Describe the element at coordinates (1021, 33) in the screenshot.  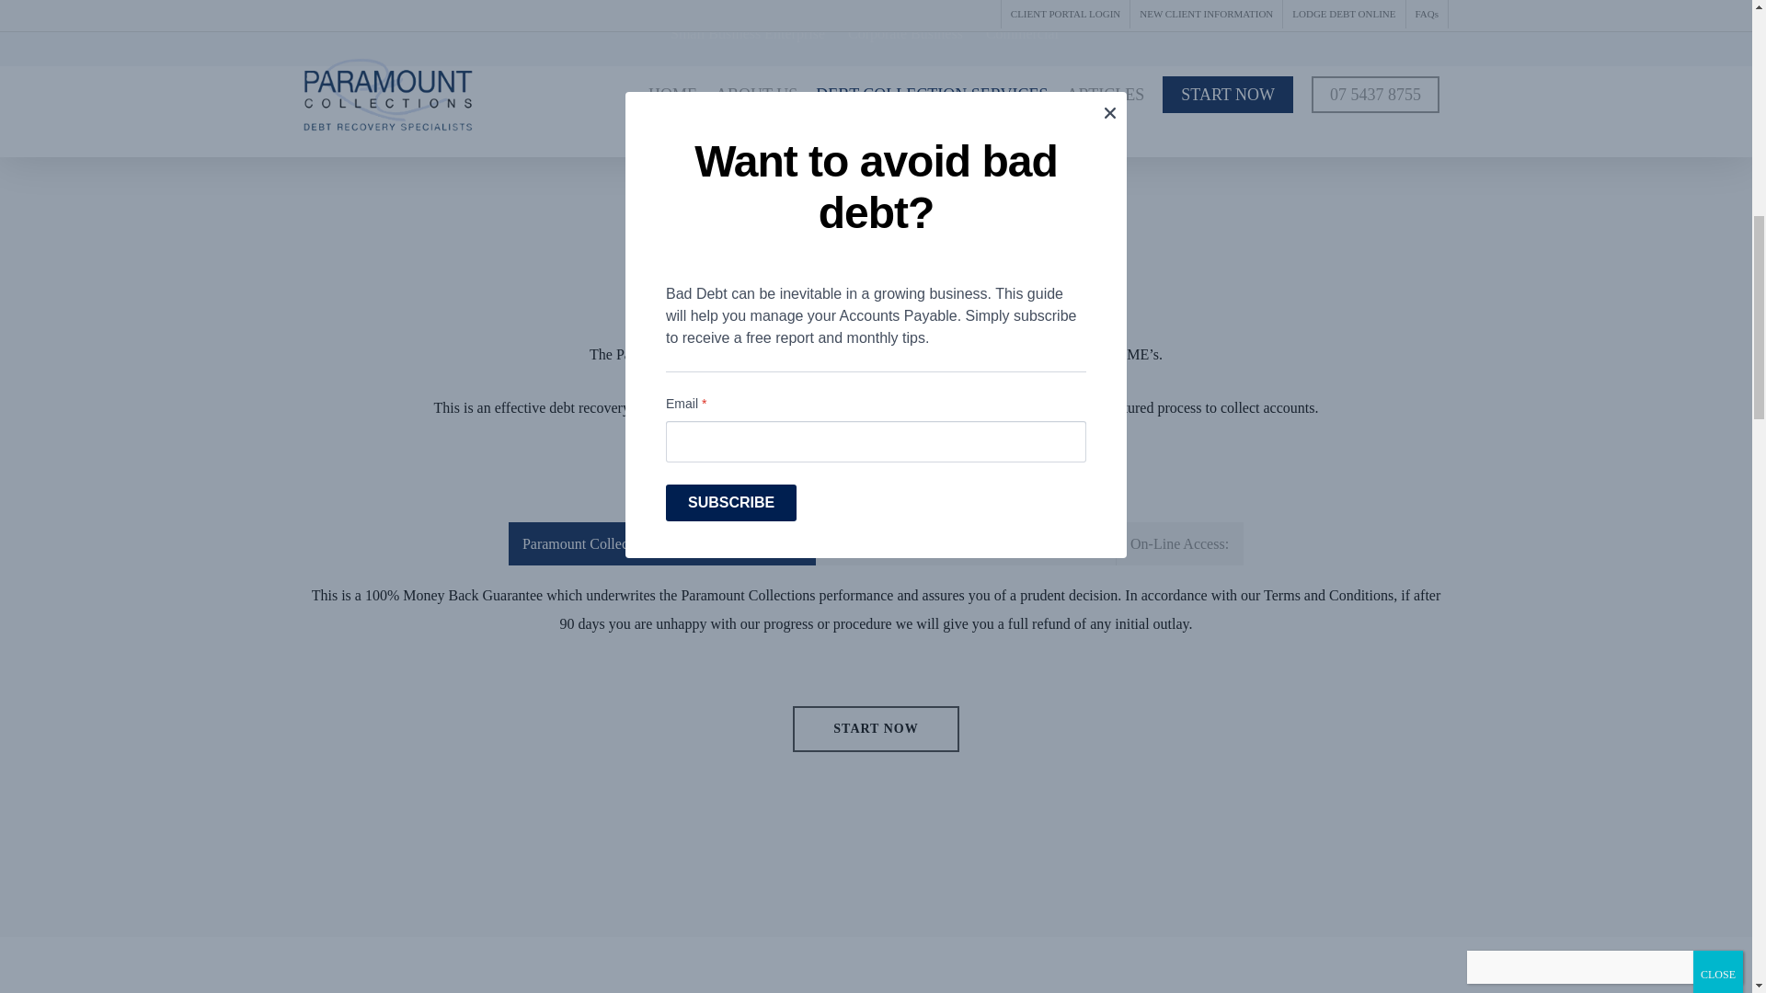
I see `Commercial` at that location.